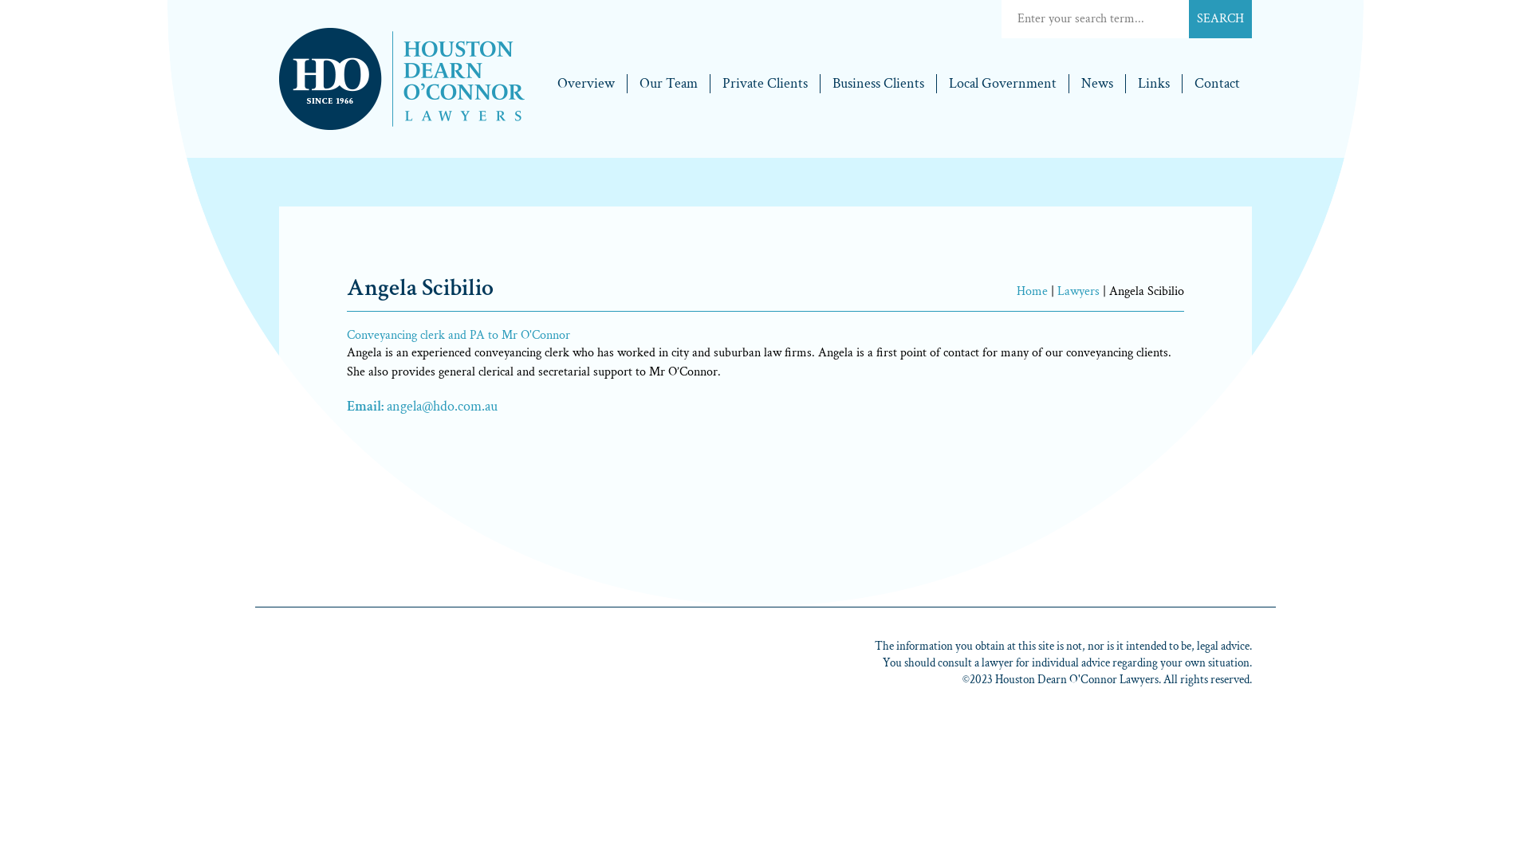  What do you see at coordinates (1003, 84) in the screenshot?
I see `Local Government` at bounding box center [1003, 84].